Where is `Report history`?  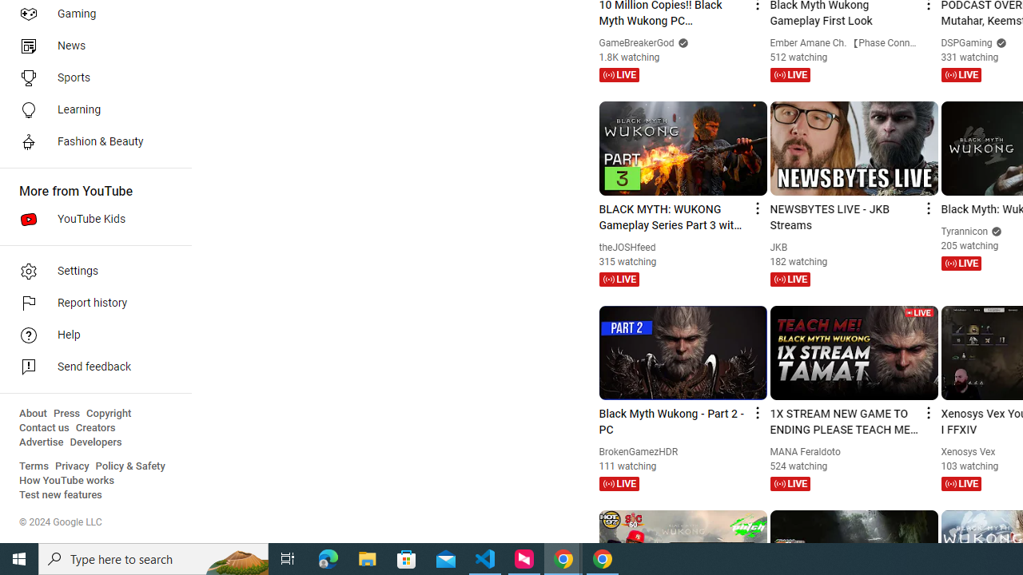
Report history is located at coordinates (91, 303).